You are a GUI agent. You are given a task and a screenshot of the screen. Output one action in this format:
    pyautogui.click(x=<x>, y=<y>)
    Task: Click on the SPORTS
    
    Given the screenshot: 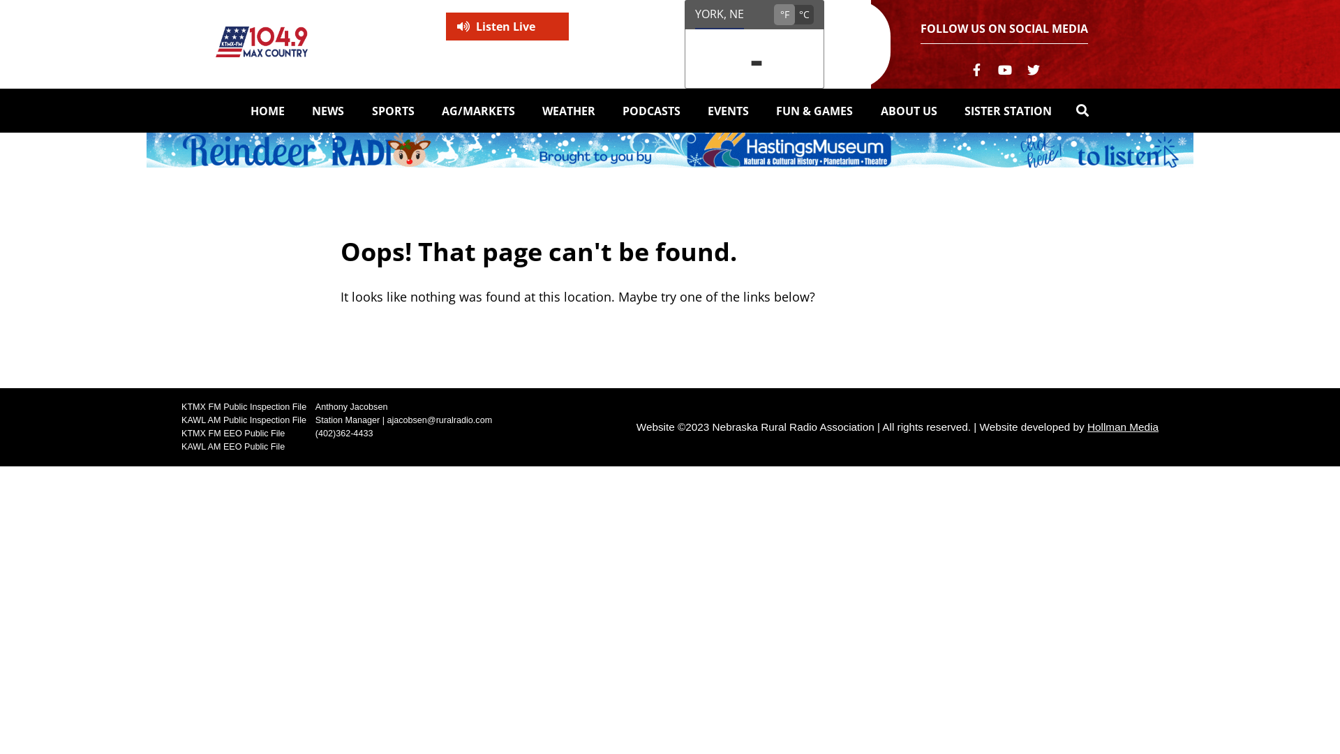 What is the action you would take?
    pyautogui.click(x=392, y=111)
    